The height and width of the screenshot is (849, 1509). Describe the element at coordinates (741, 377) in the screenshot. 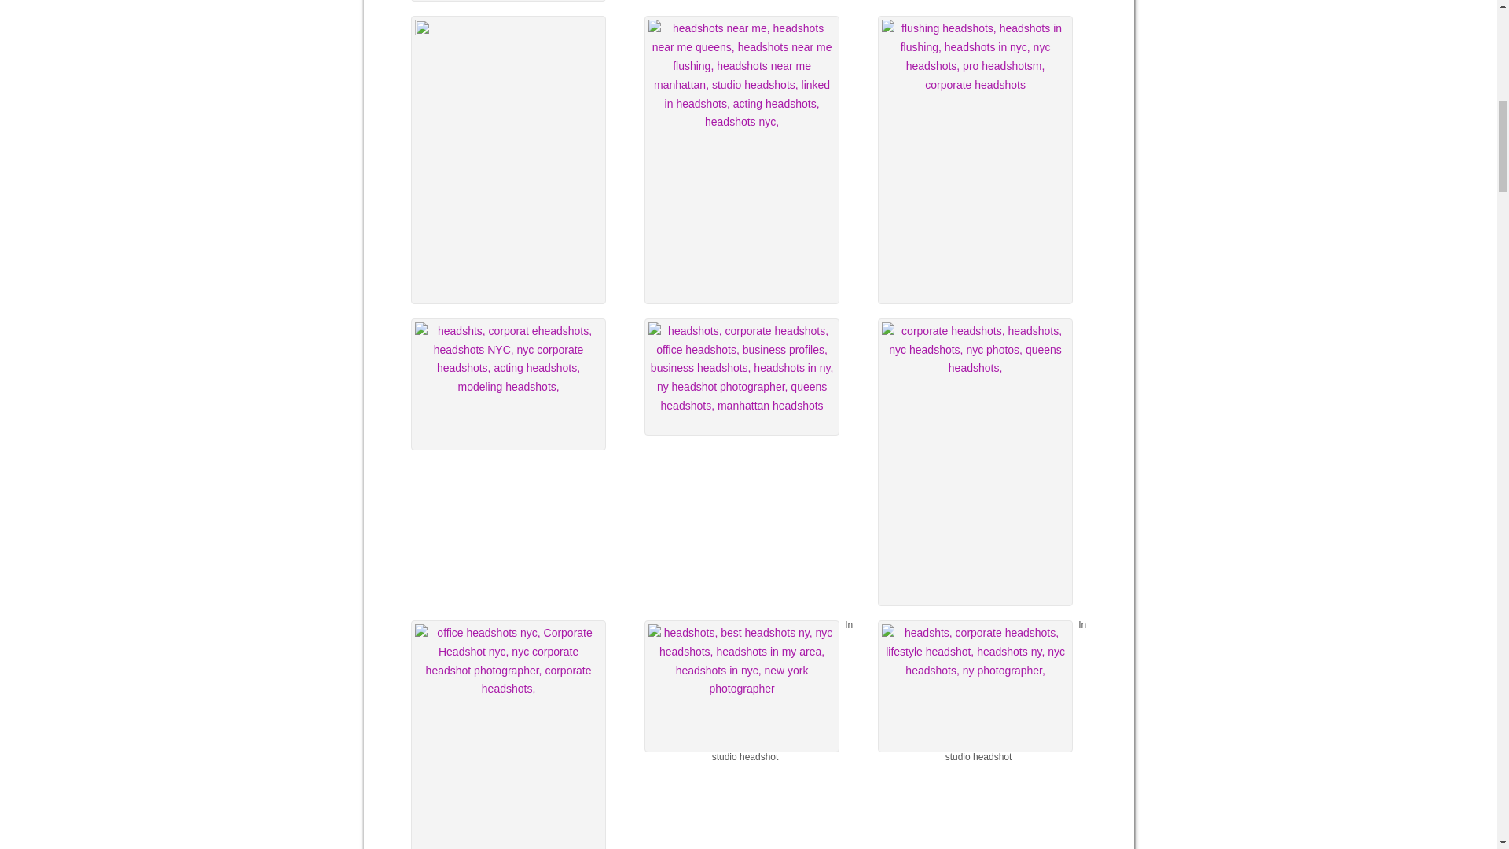

I see `Corporate Headshots` at that location.